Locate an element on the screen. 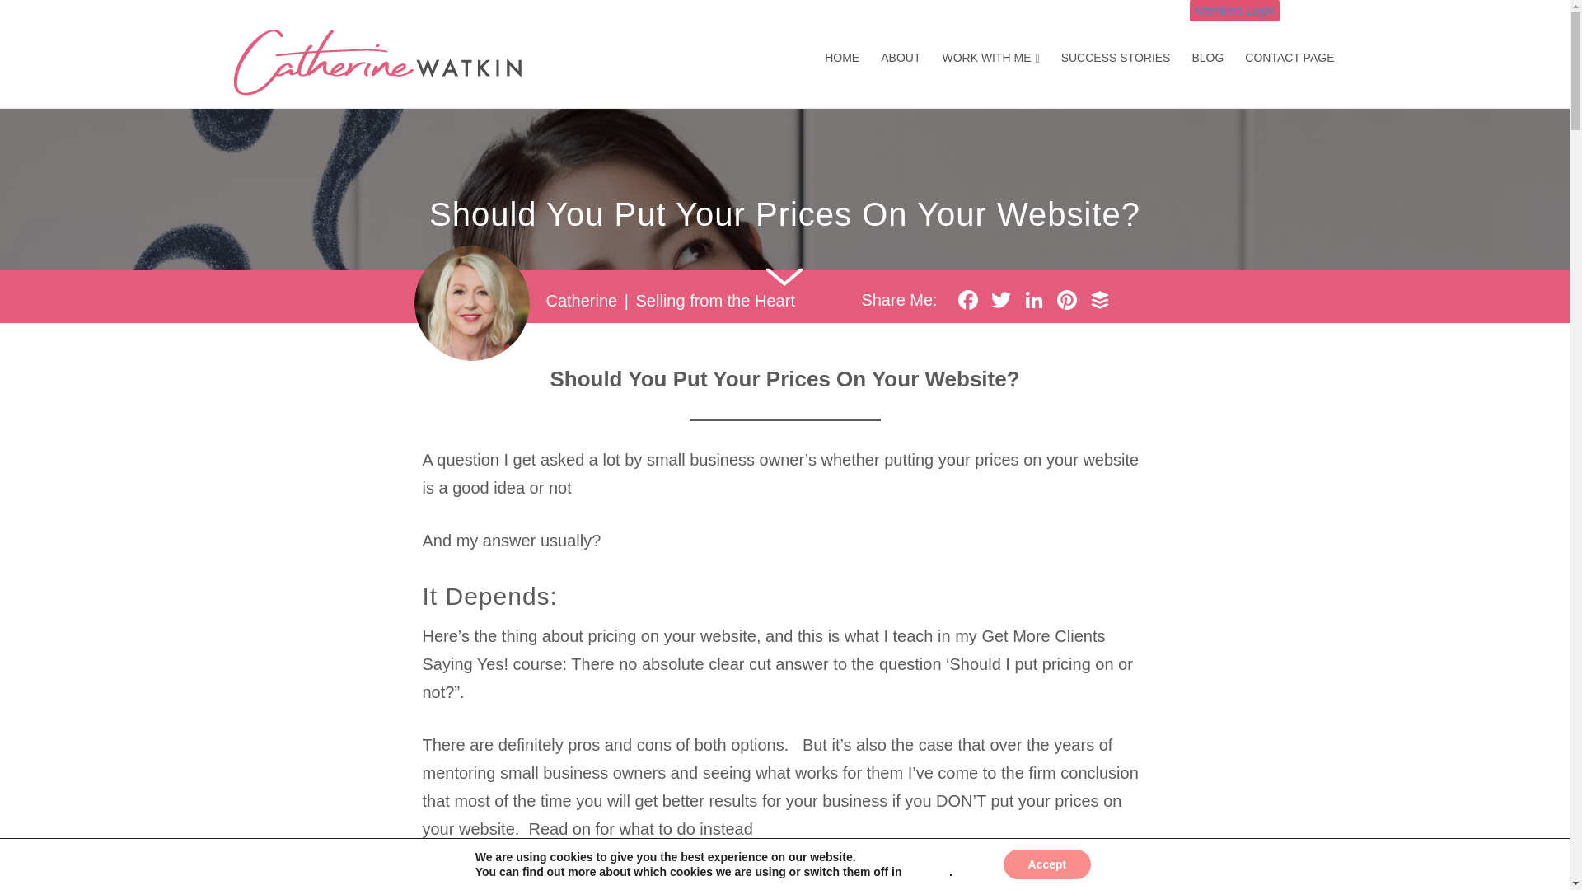 The image size is (1582, 890). Facebook is located at coordinates (967, 302).